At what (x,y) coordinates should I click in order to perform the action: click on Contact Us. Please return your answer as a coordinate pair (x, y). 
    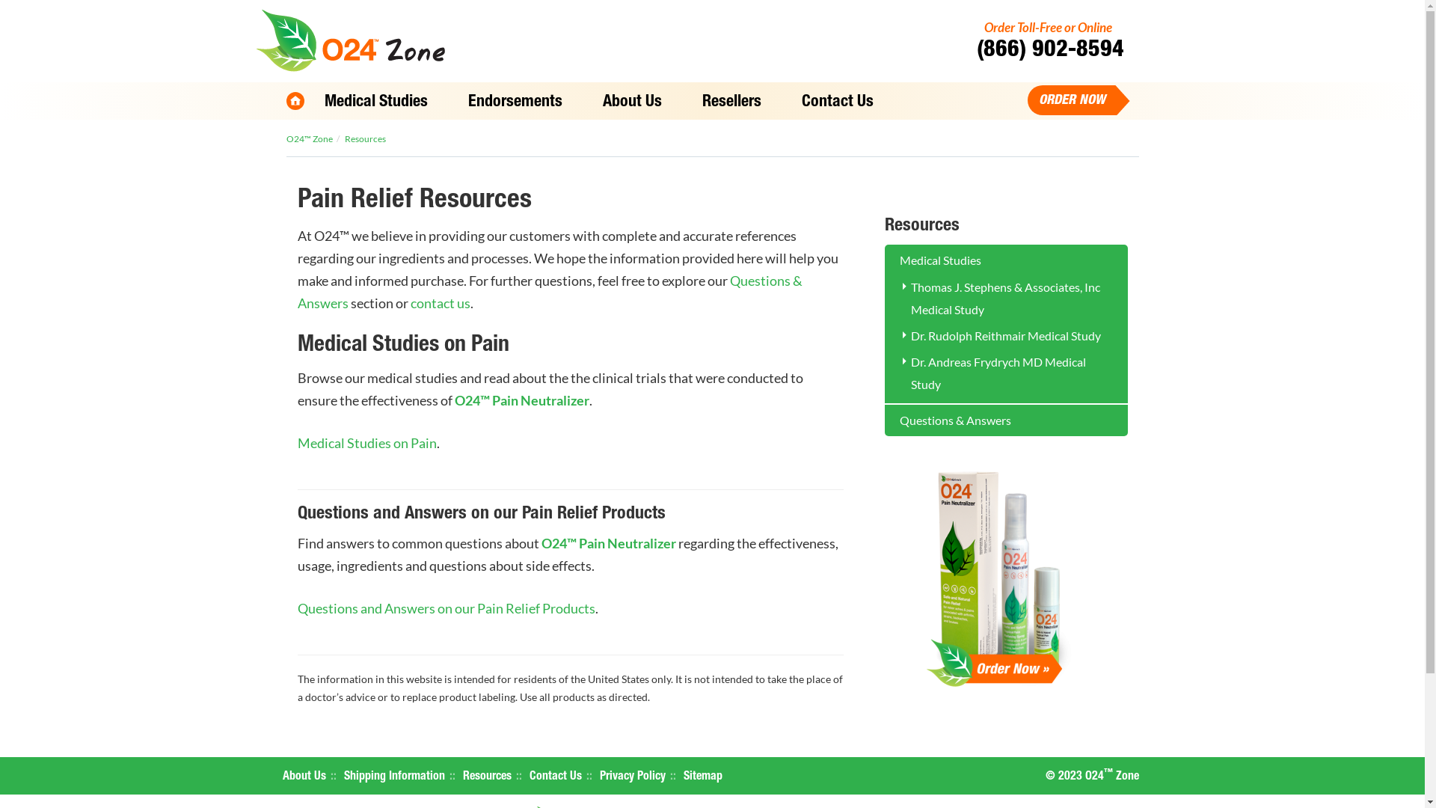
    Looking at the image, I should click on (556, 777).